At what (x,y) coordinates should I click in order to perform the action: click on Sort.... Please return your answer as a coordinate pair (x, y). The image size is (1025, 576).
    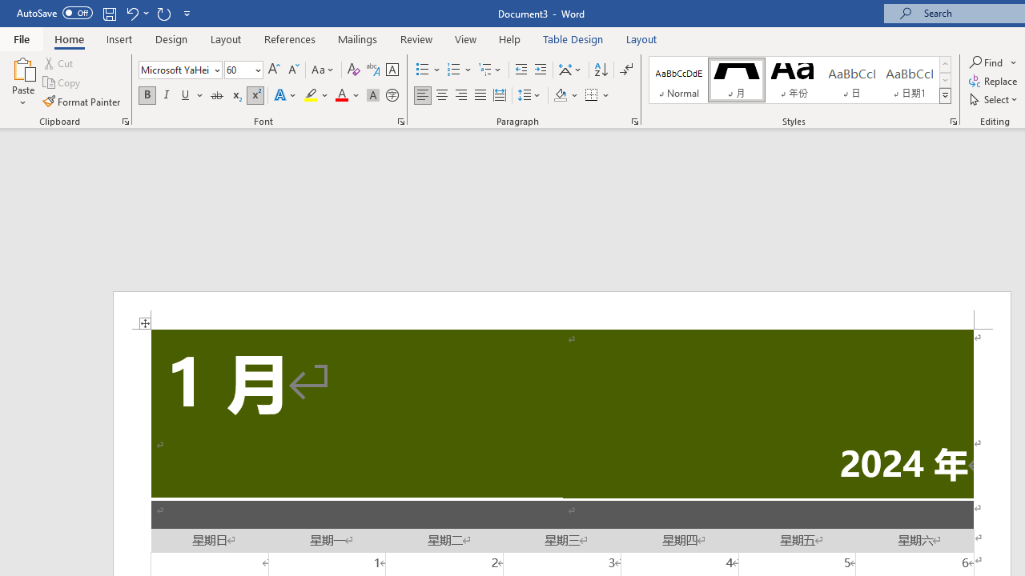
    Looking at the image, I should click on (601, 70).